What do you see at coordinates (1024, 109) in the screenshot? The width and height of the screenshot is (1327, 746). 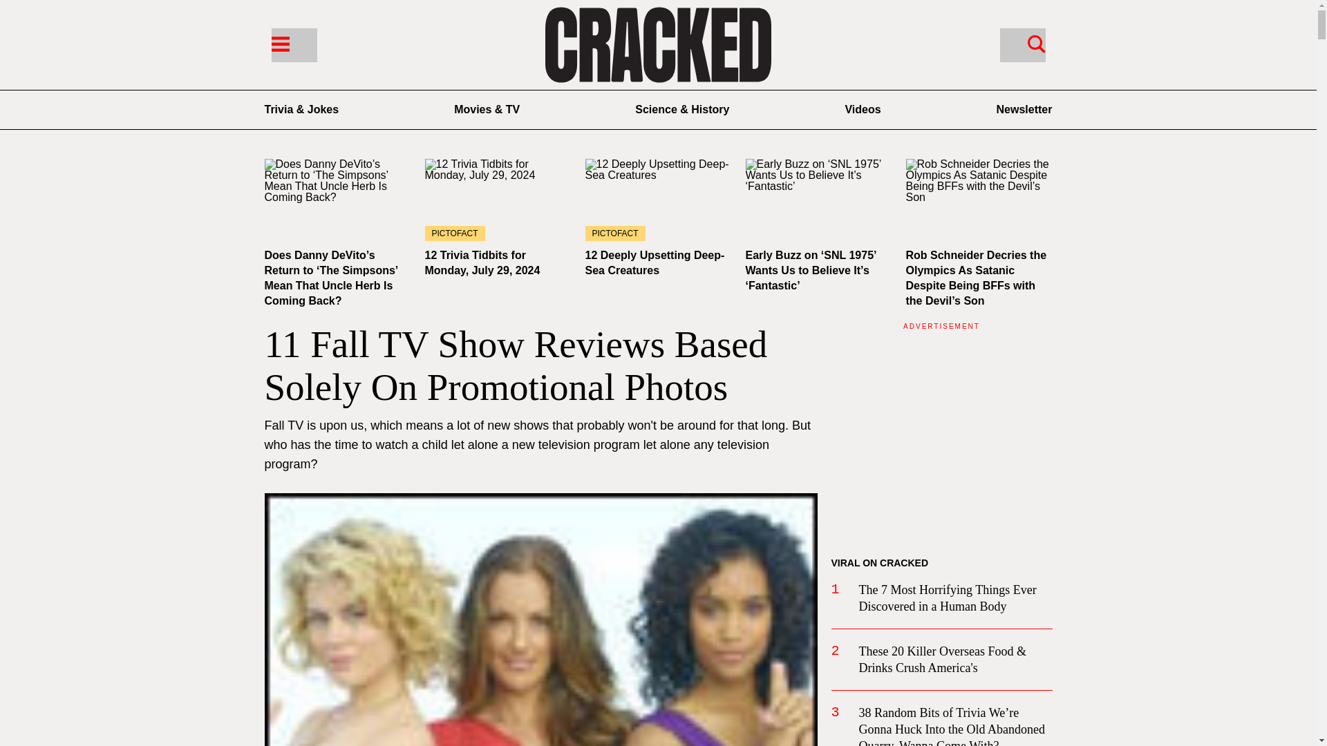 I see `Cracked Newsletter` at bounding box center [1024, 109].